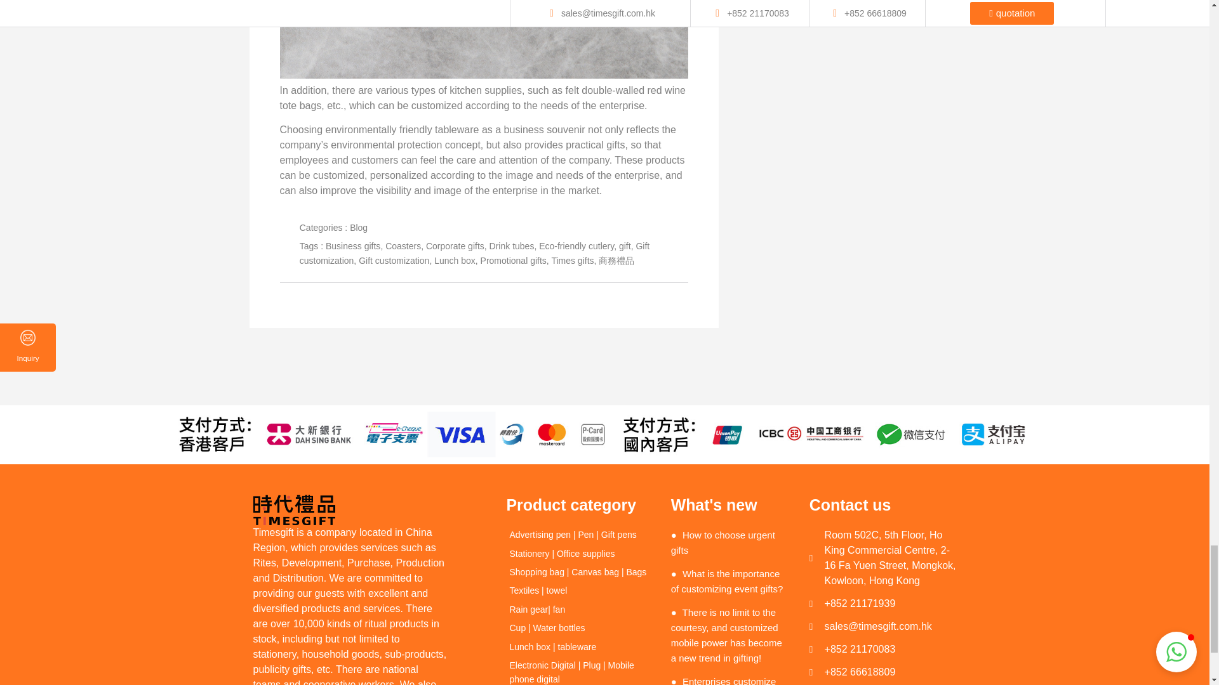 The width and height of the screenshot is (1219, 685). What do you see at coordinates (730, 505) in the screenshot?
I see `What's new` at bounding box center [730, 505].